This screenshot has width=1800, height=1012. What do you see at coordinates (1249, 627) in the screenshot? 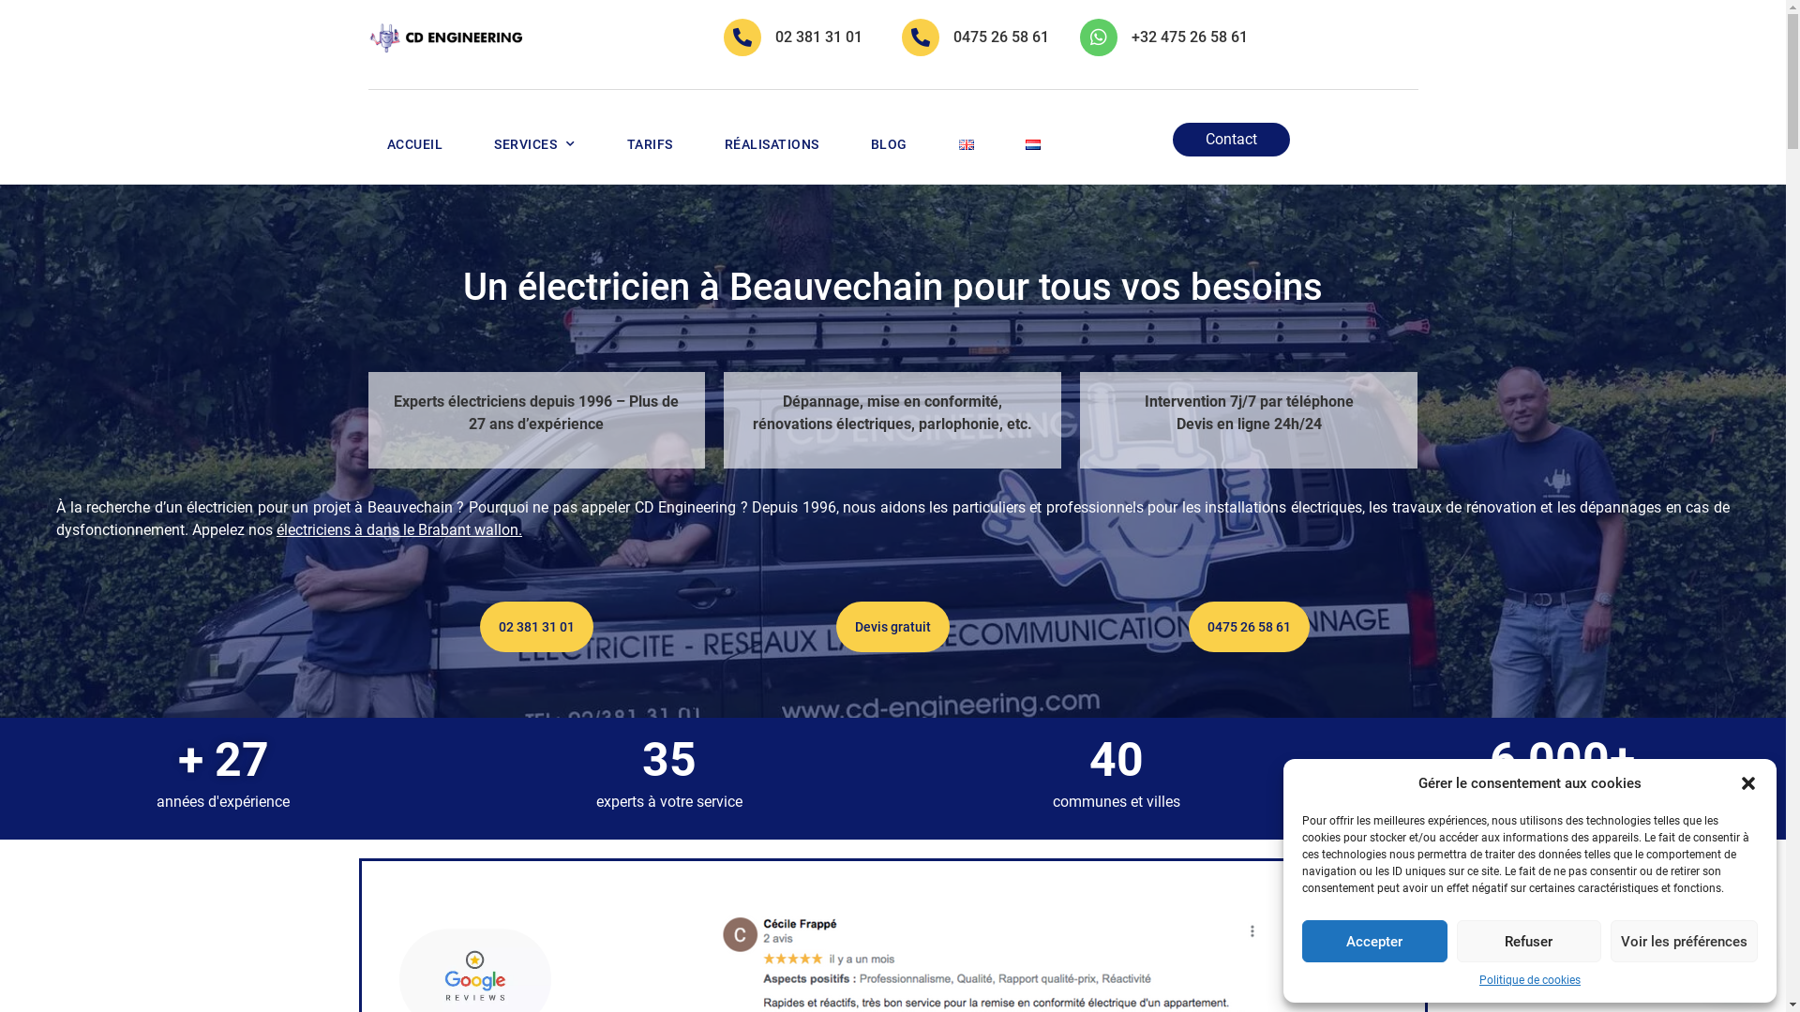
I see `0475 26 58 61` at bounding box center [1249, 627].